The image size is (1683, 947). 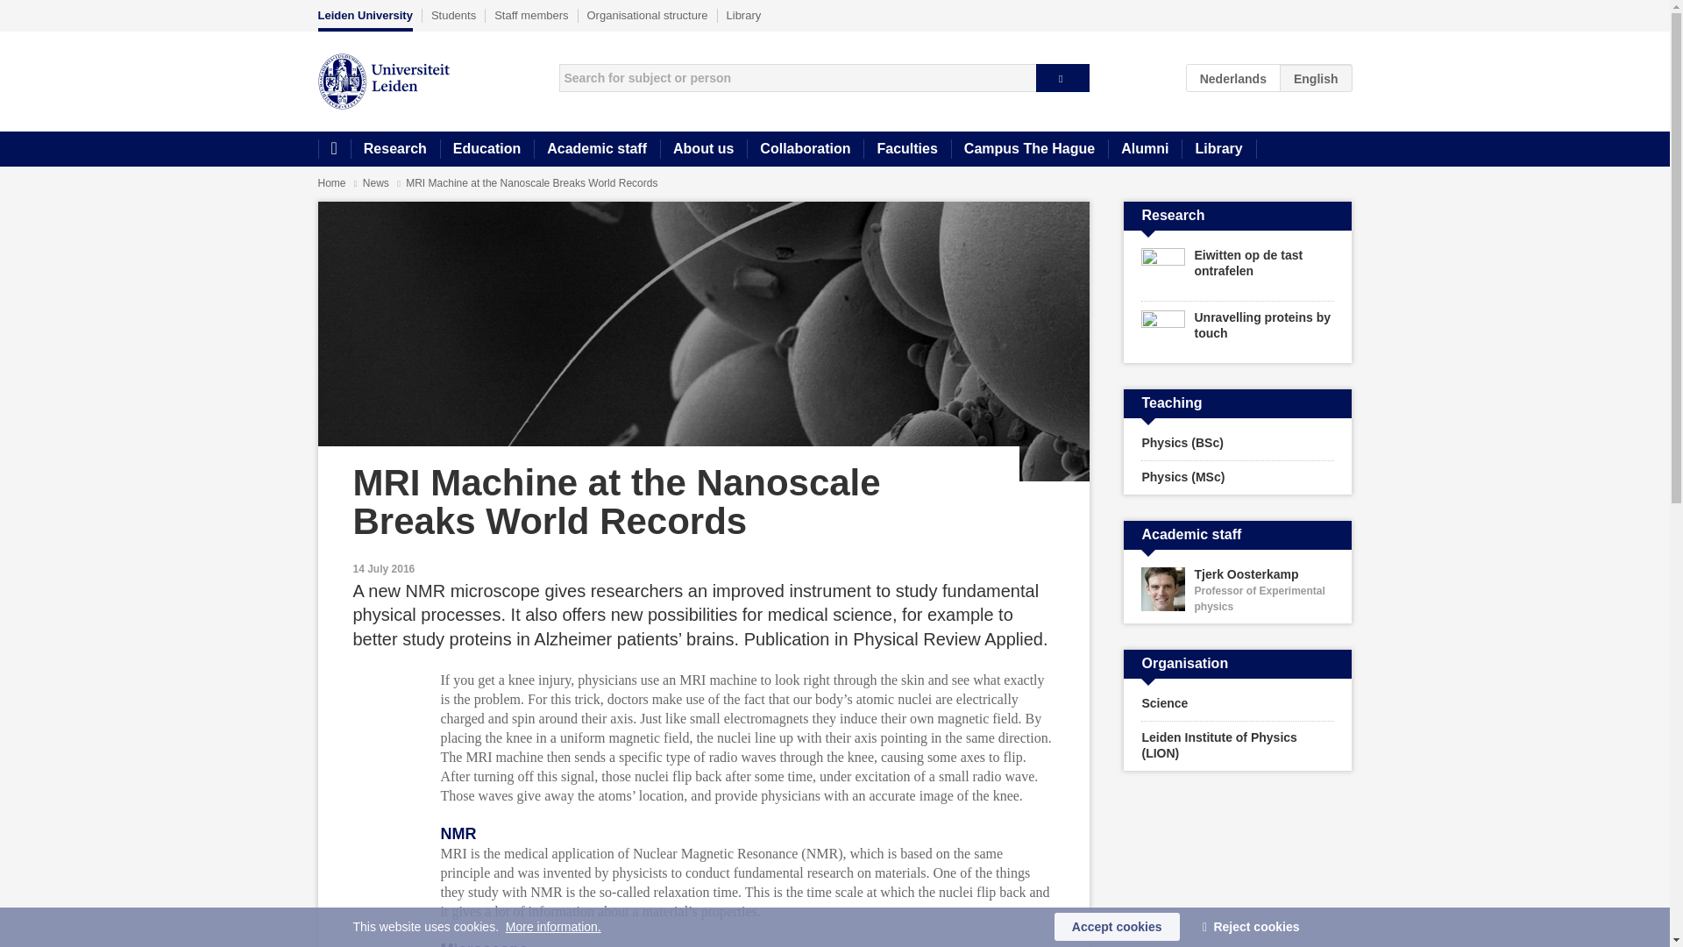 What do you see at coordinates (1029, 149) in the screenshot?
I see `Campus The Hague` at bounding box center [1029, 149].